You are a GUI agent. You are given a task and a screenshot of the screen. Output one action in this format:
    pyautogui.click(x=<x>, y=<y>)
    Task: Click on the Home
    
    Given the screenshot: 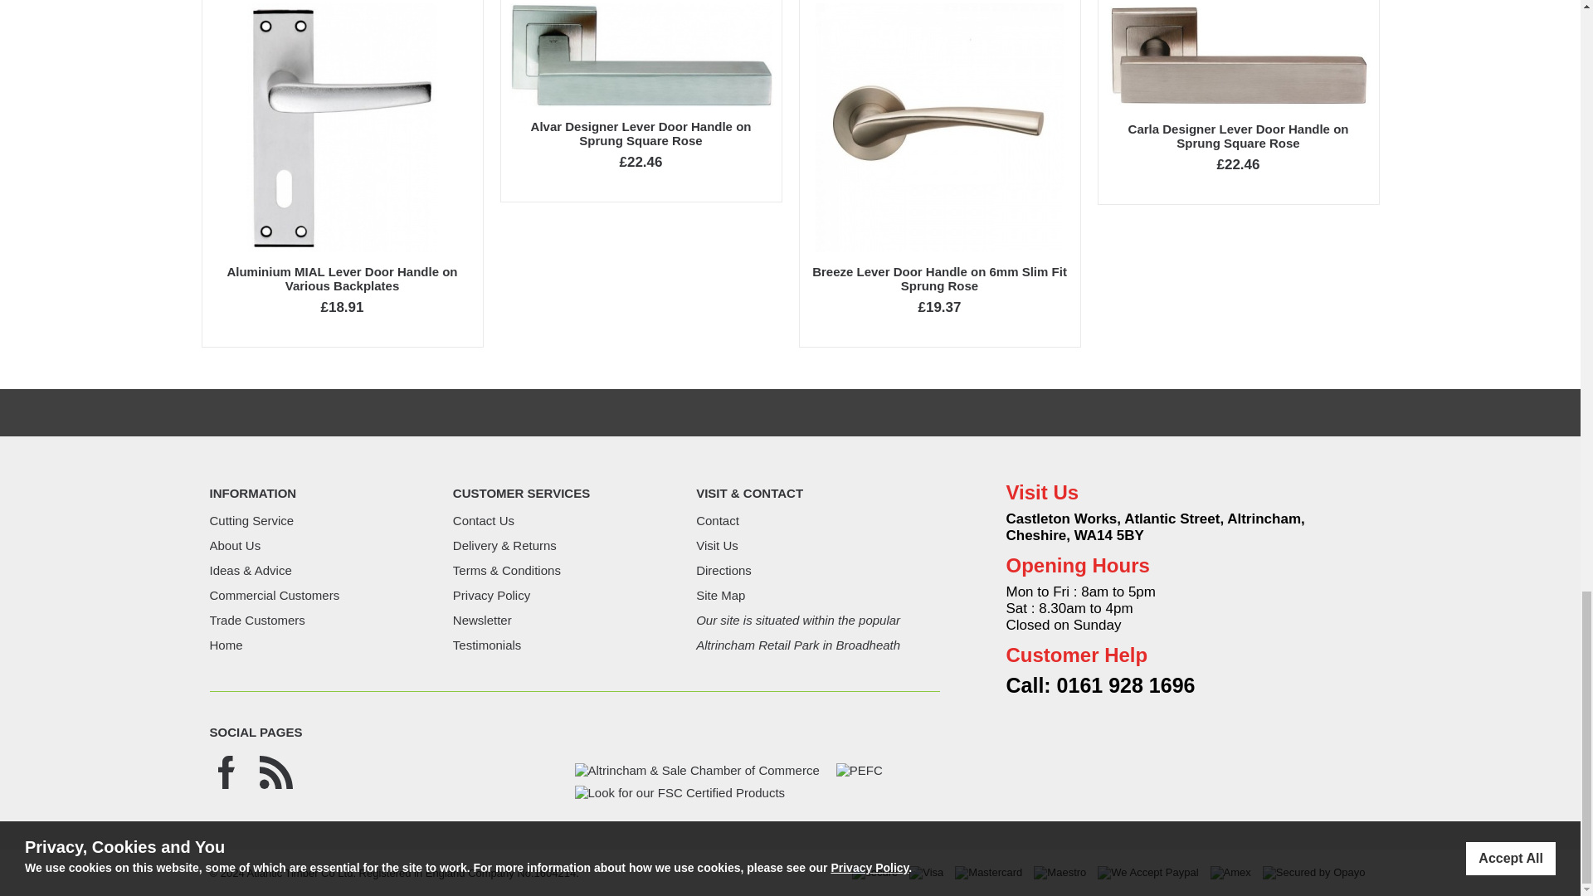 What is the action you would take?
    pyautogui.click(x=225, y=645)
    